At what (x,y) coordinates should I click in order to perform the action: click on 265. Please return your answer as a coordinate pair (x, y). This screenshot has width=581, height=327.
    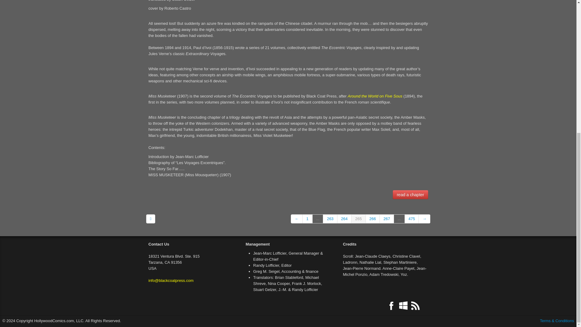
    Looking at the image, I should click on (359, 219).